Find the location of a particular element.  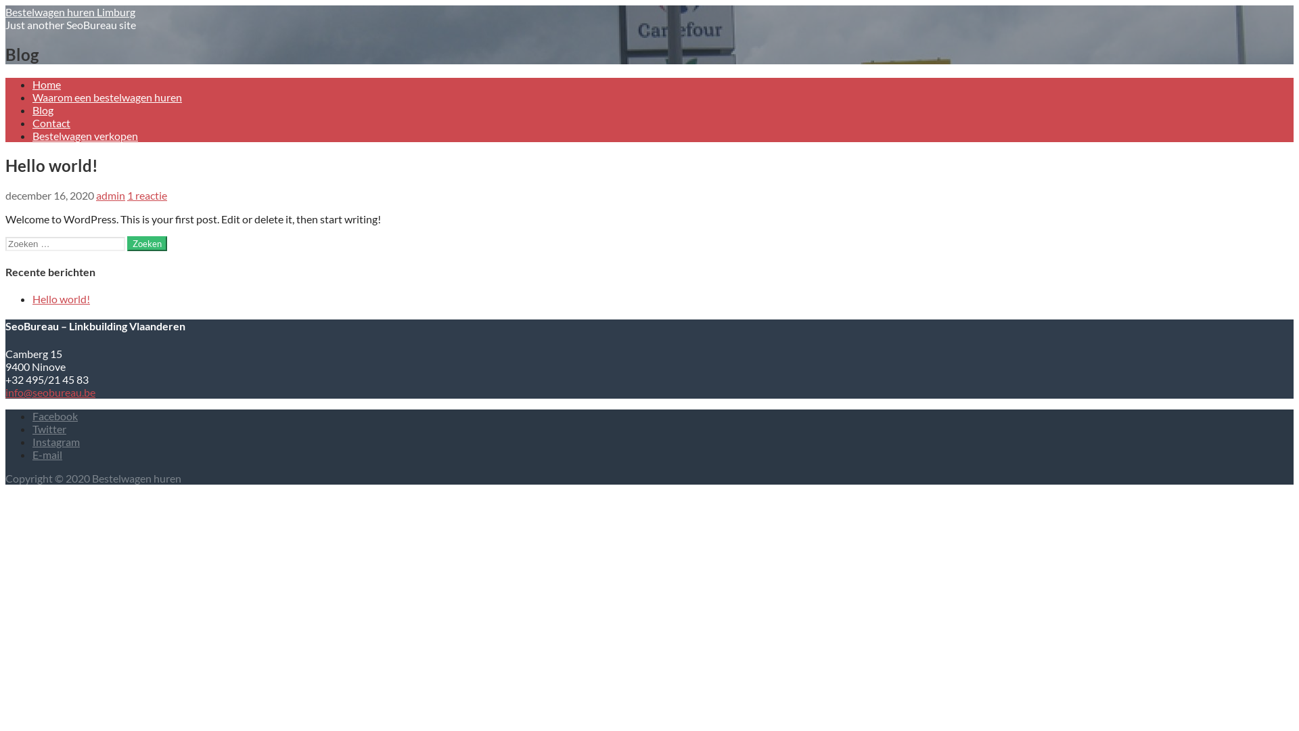

E-mail is located at coordinates (47, 455).